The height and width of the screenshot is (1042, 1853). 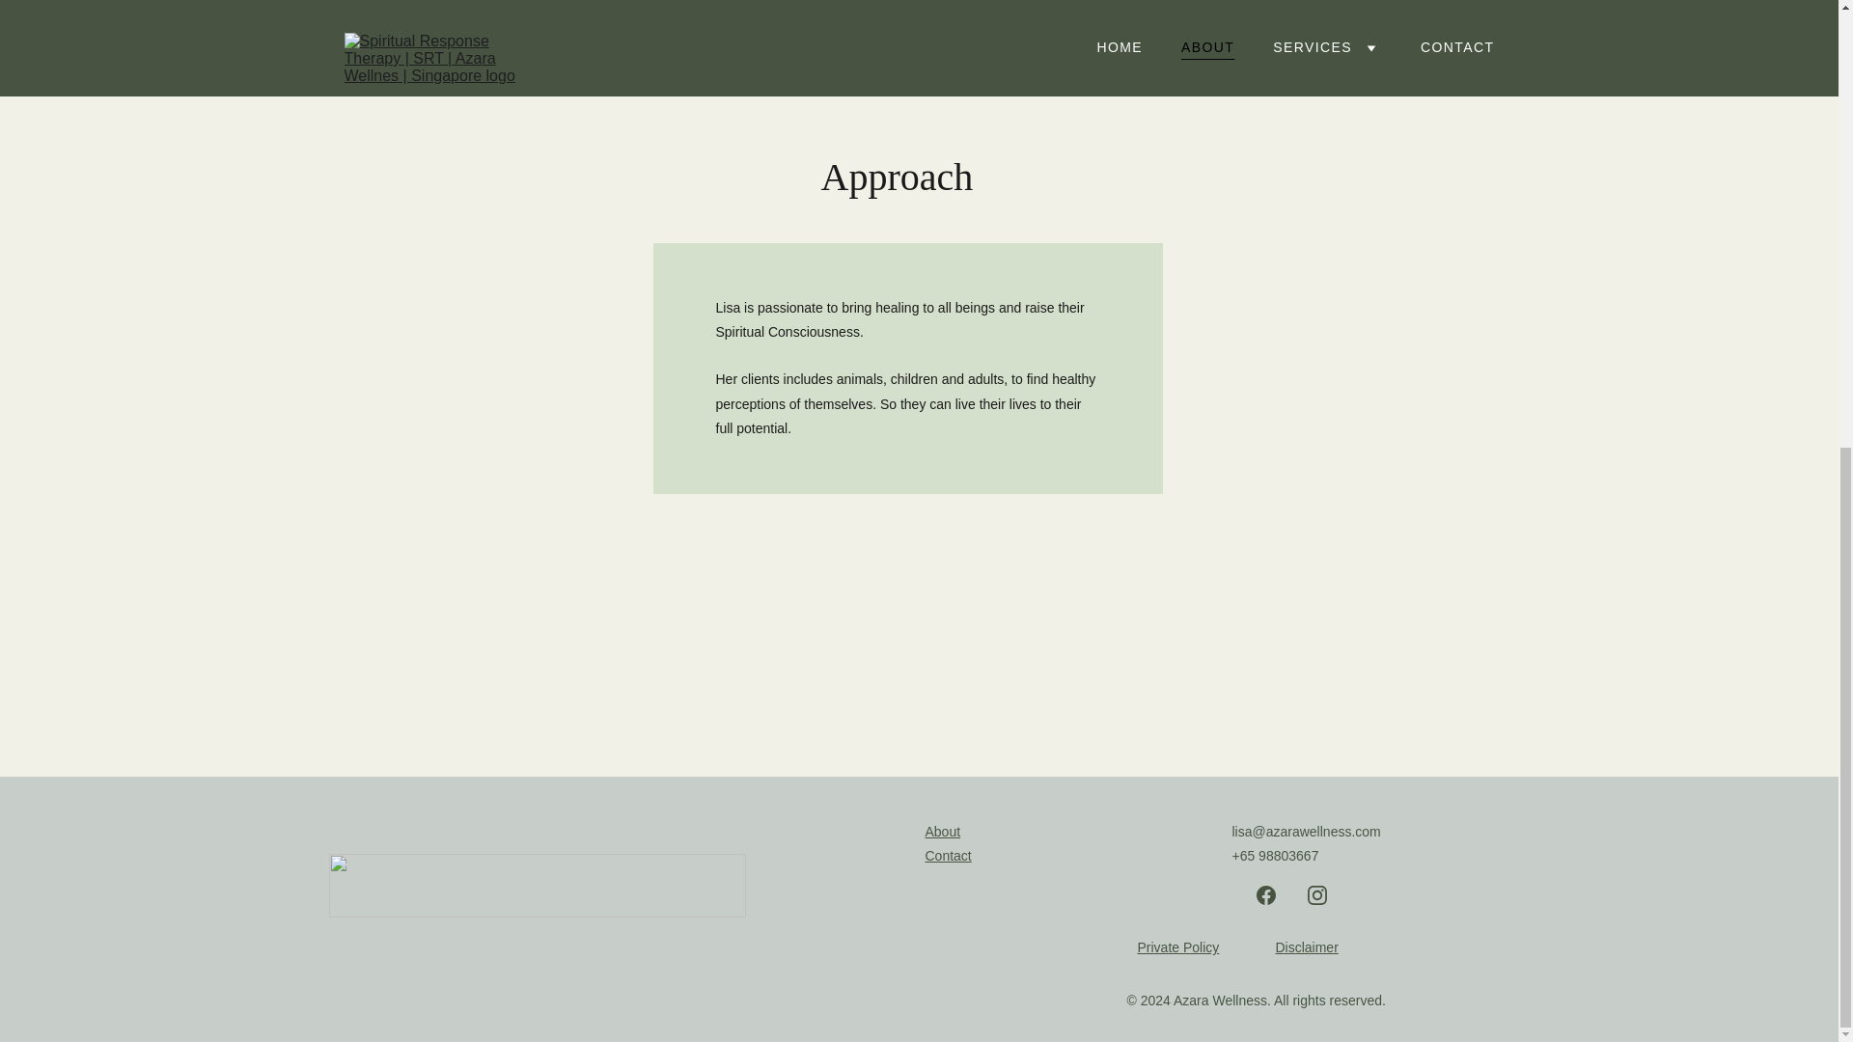 What do you see at coordinates (1316, 895) in the screenshot?
I see `Go to Instagram page` at bounding box center [1316, 895].